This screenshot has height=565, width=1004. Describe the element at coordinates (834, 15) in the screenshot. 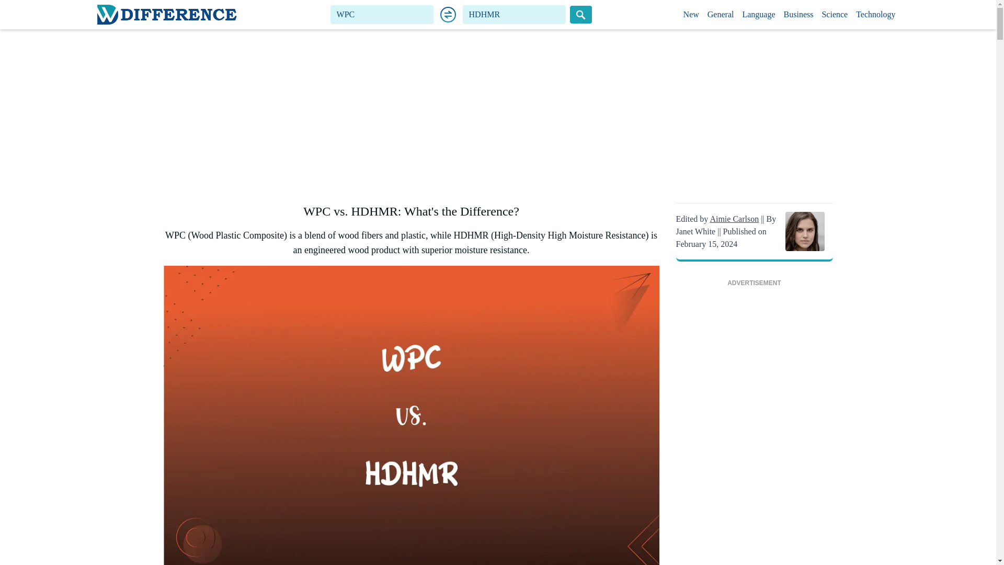

I see `Science` at that location.